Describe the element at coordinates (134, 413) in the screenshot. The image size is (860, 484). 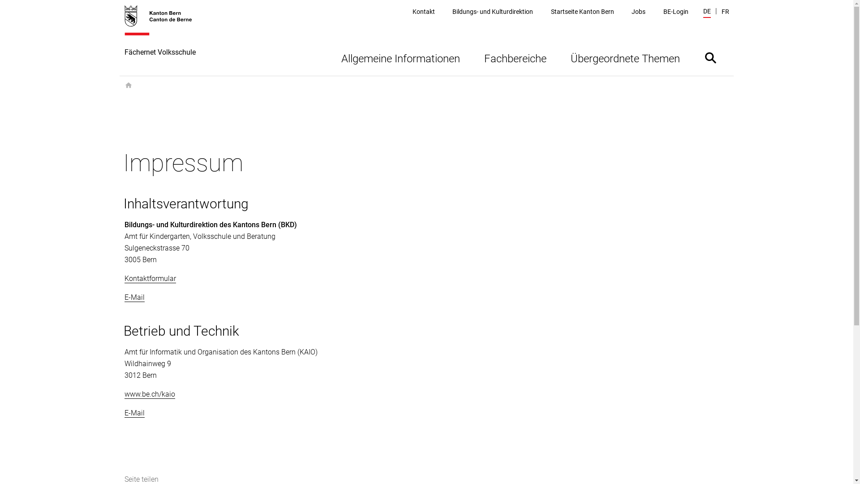
I see `E-Mail` at that location.